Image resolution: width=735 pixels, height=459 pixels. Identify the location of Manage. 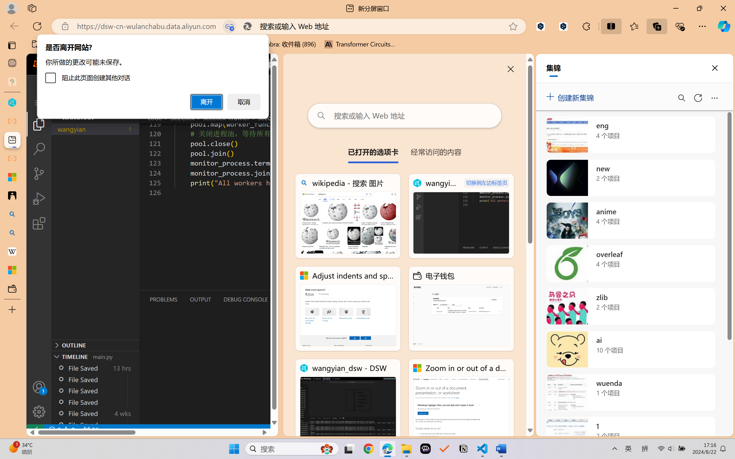
(39, 399).